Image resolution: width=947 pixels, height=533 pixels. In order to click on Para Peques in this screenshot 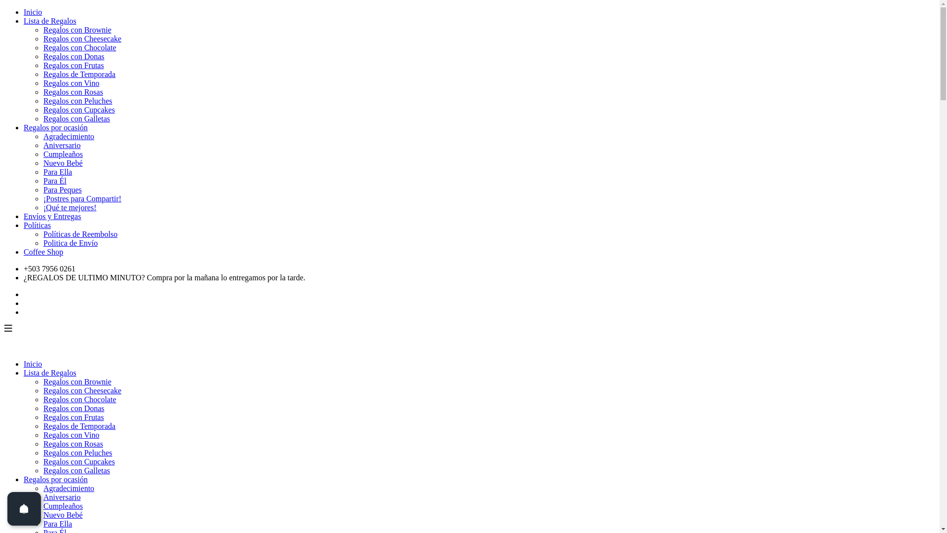, I will do `click(63, 190)`.